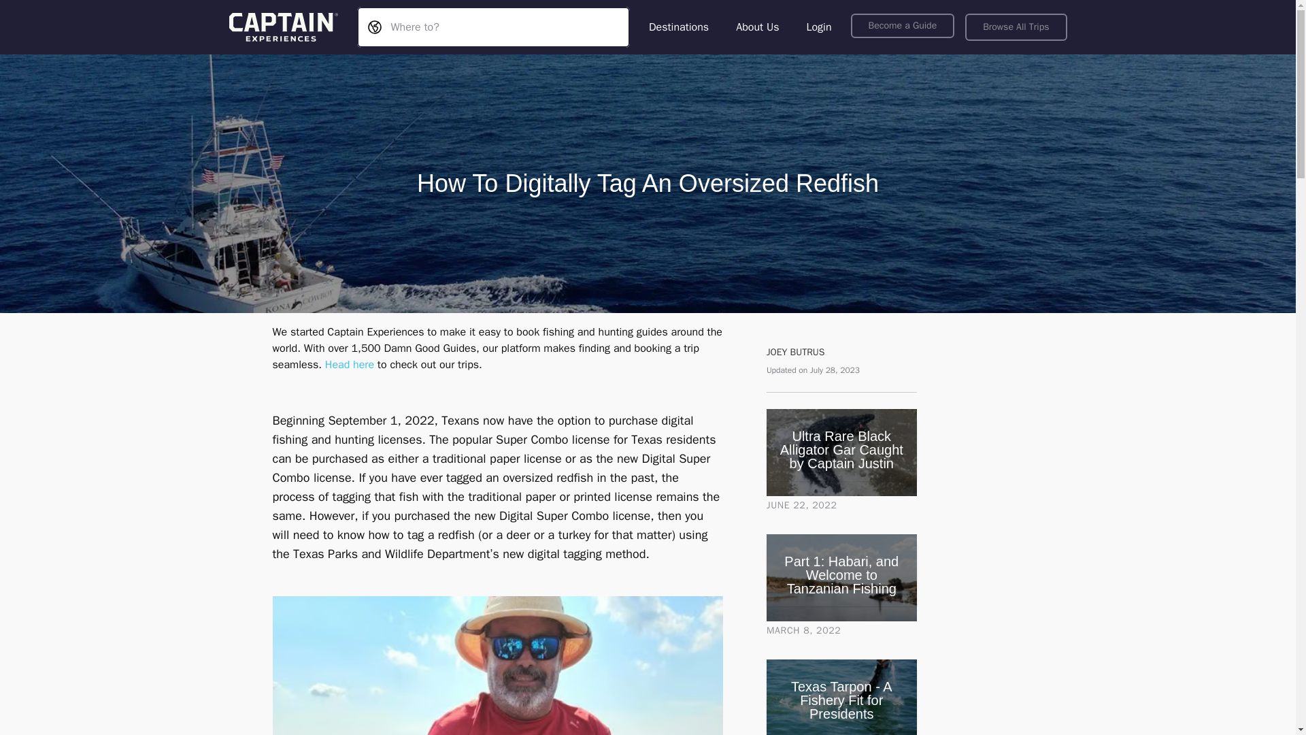 The height and width of the screenshot is (735, 1306). What do you see at coordinates (1016, 27) in the screenshot?
I see `Browse All Trips` at bounding box center [1016, 27].